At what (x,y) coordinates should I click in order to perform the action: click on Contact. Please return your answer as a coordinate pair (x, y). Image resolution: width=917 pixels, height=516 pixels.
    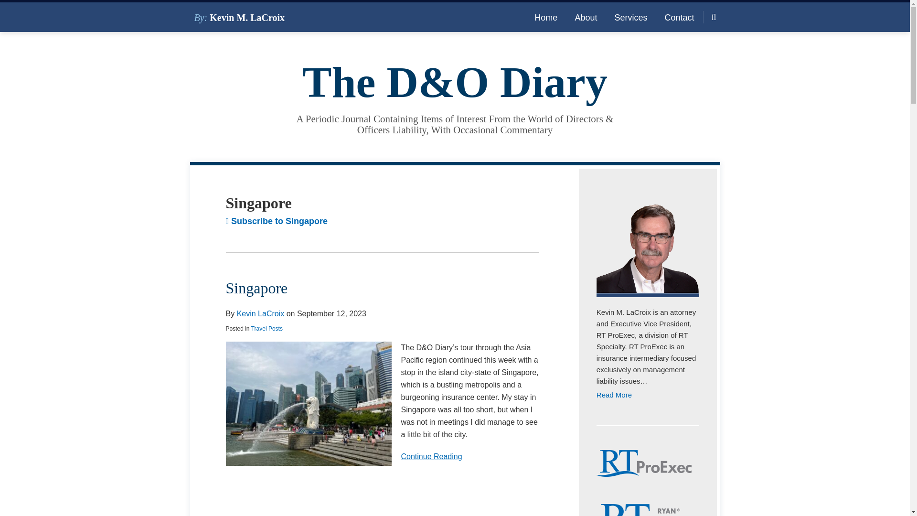
    Looking at the image, I should click on (679, 17).